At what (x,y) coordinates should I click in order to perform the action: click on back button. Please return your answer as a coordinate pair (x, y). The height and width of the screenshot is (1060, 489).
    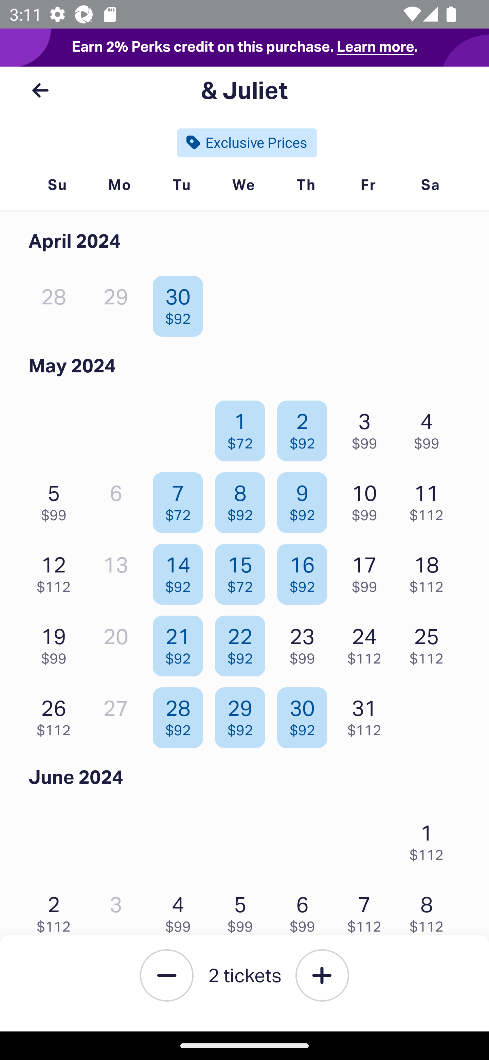
    Looking at the image, I should click on (40, 90).